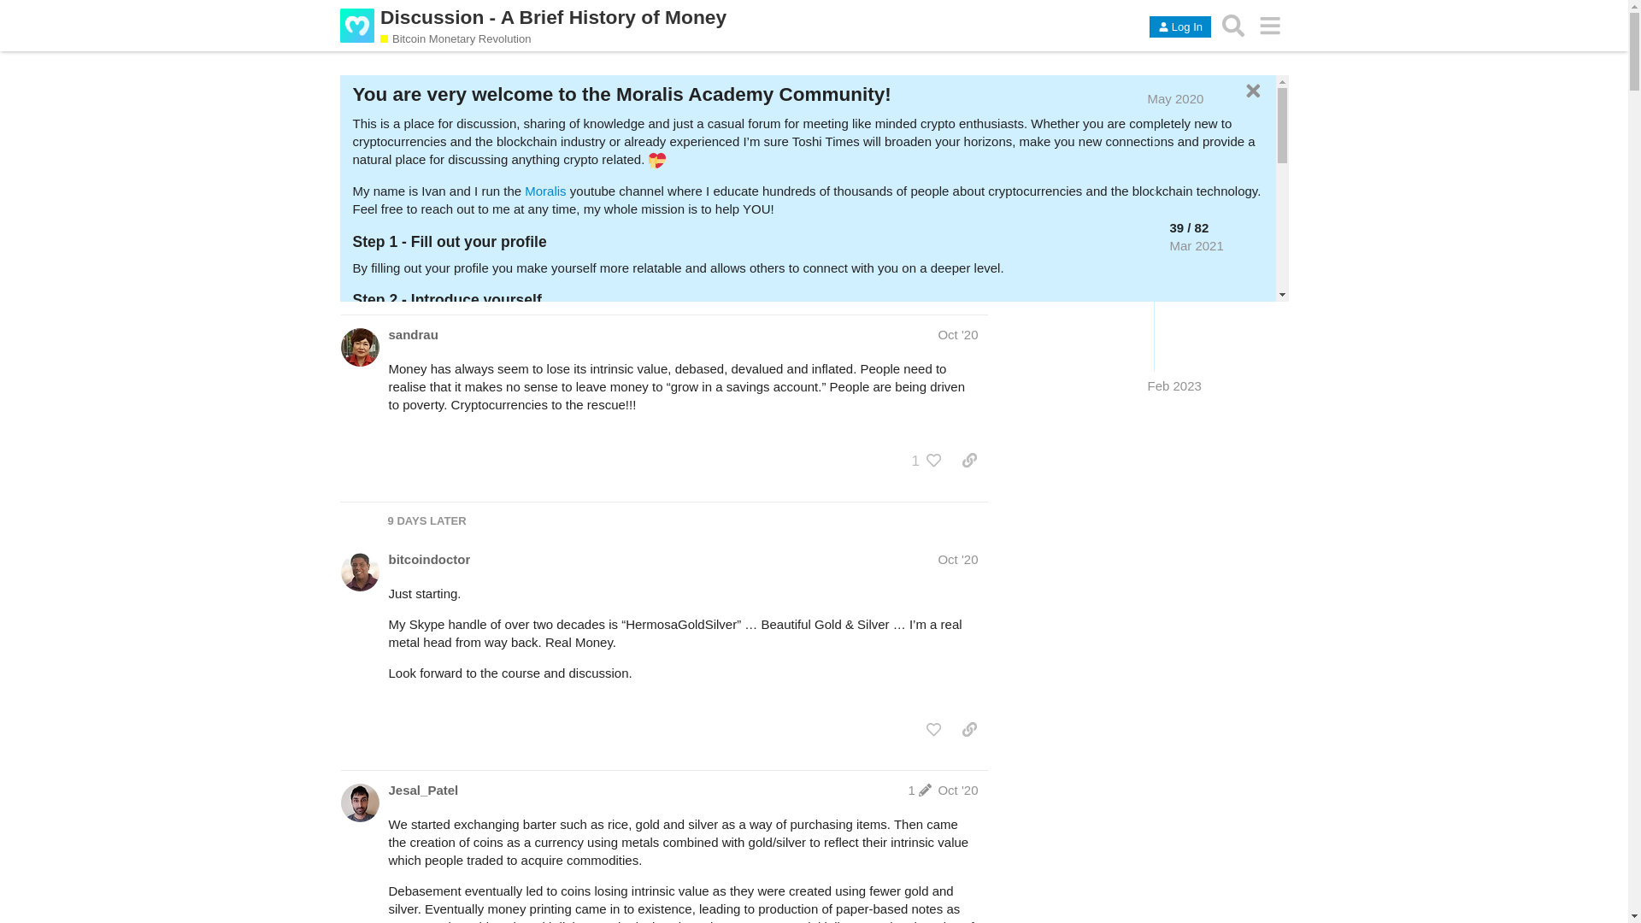  What do you see at coordinates (933, 730) in the screenshot?
I see `like this post` at bounding box center [933, 730].